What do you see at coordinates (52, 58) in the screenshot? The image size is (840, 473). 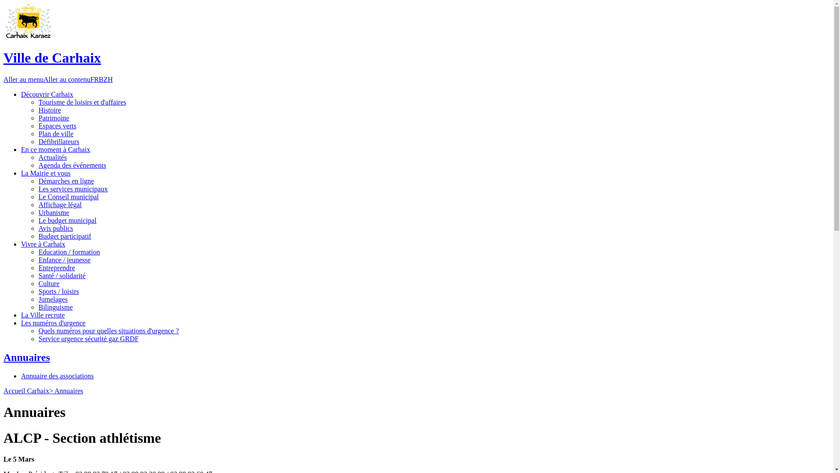 I see `Ville de Carhaix` at bounding box center [52, 58].